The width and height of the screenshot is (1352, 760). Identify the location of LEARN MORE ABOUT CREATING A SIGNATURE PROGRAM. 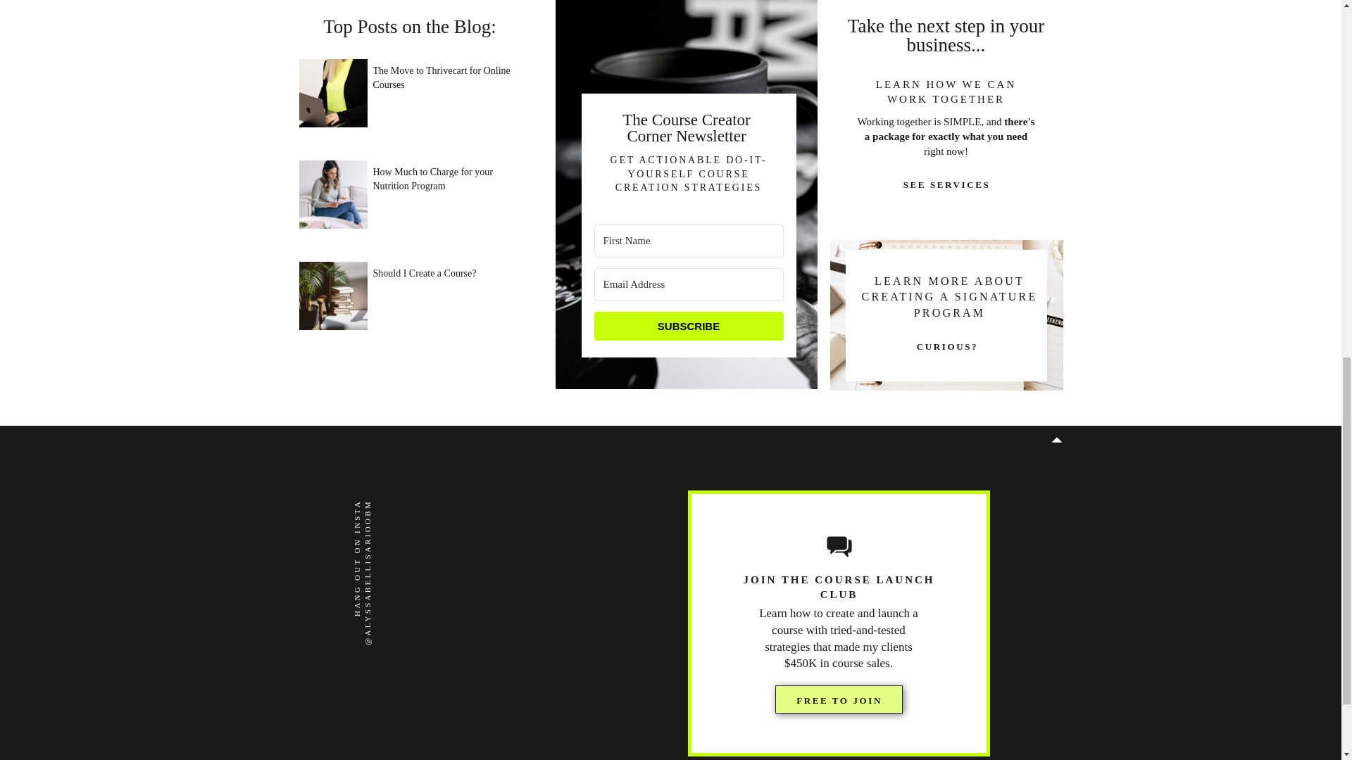
(949, 298).